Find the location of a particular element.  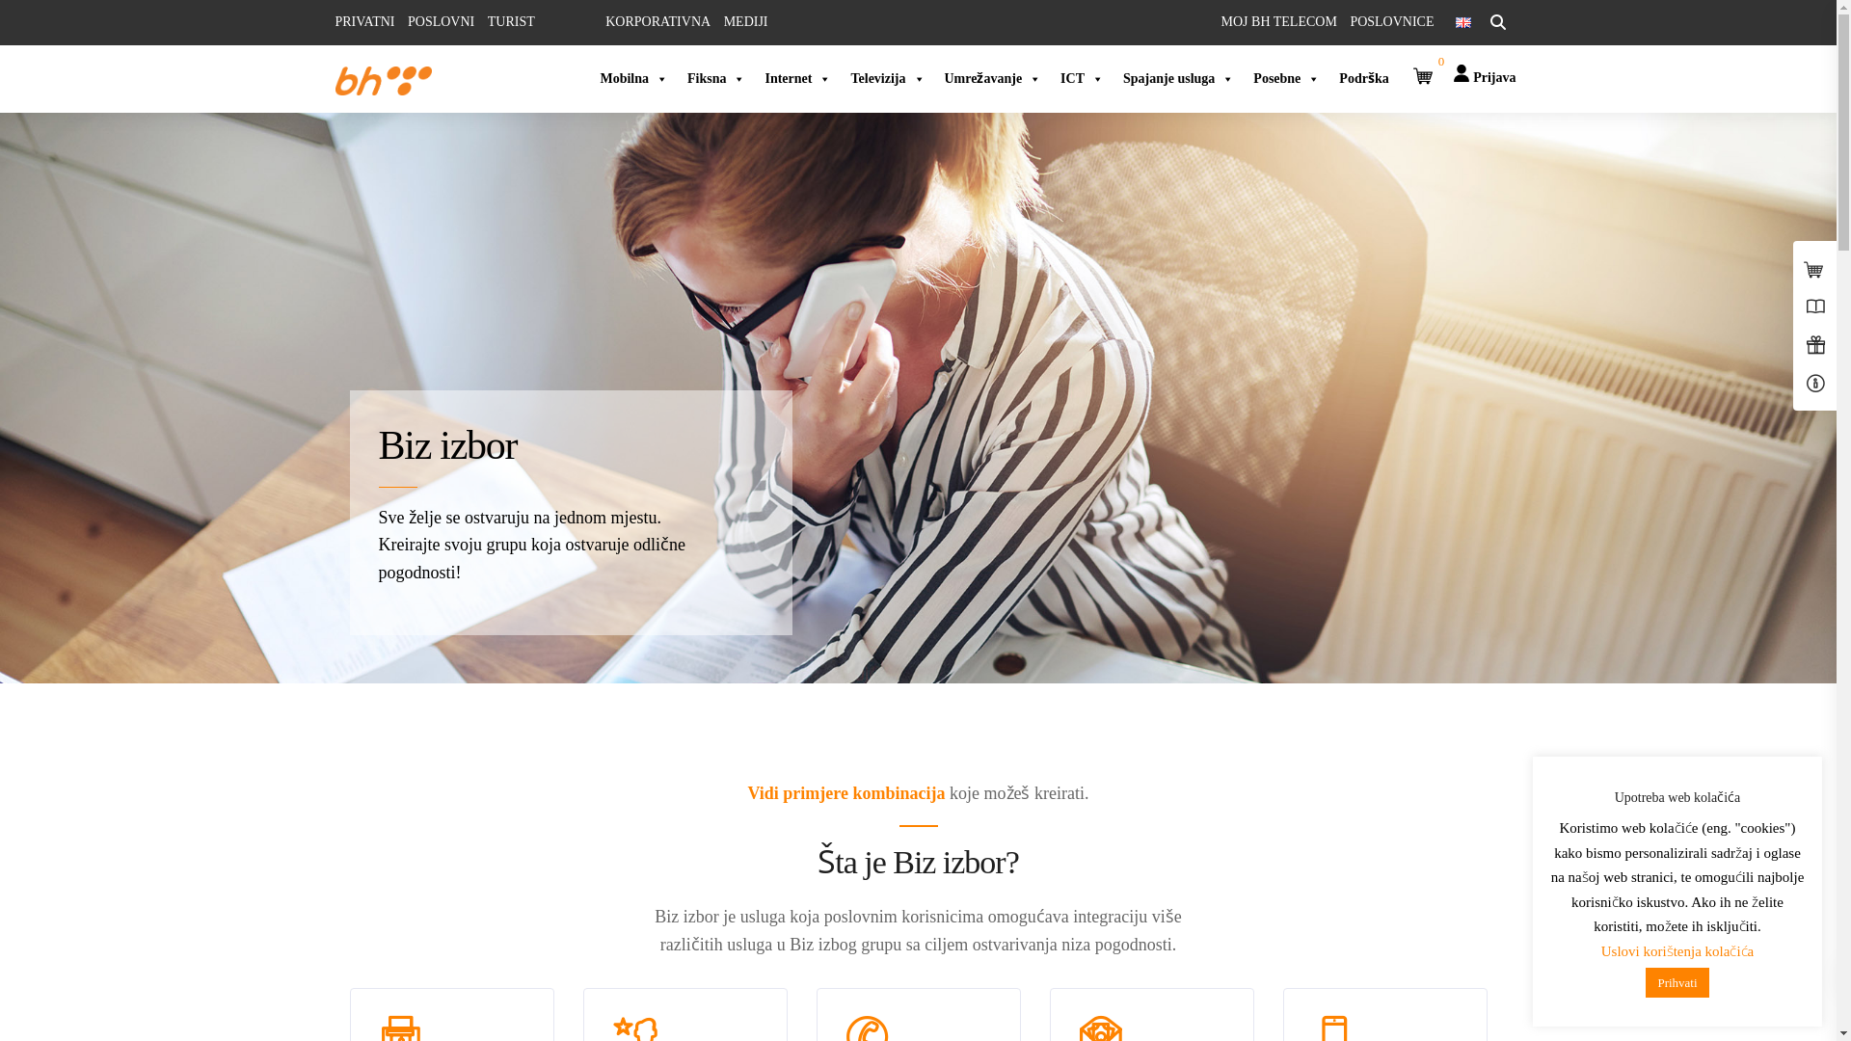

Spajanje usluga is located at coordinates (1178, 79).